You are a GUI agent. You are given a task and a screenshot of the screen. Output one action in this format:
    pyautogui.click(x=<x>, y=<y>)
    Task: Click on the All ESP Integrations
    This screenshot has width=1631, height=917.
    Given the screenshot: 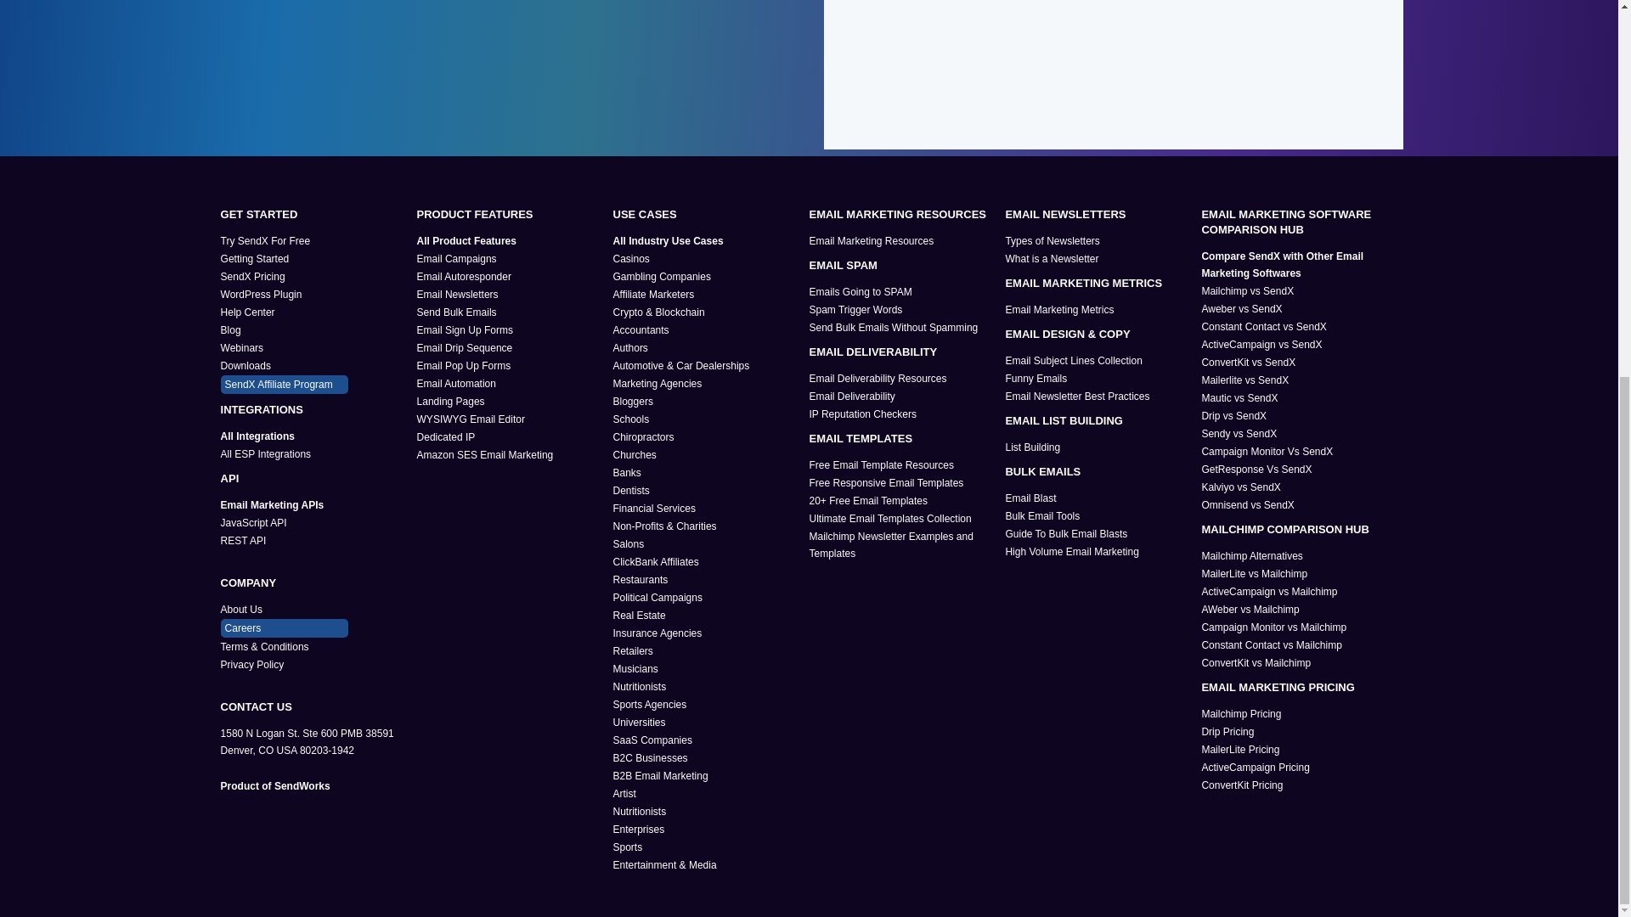 What is the action you would take?
    pyautogui.click(x=313, y=453)
    